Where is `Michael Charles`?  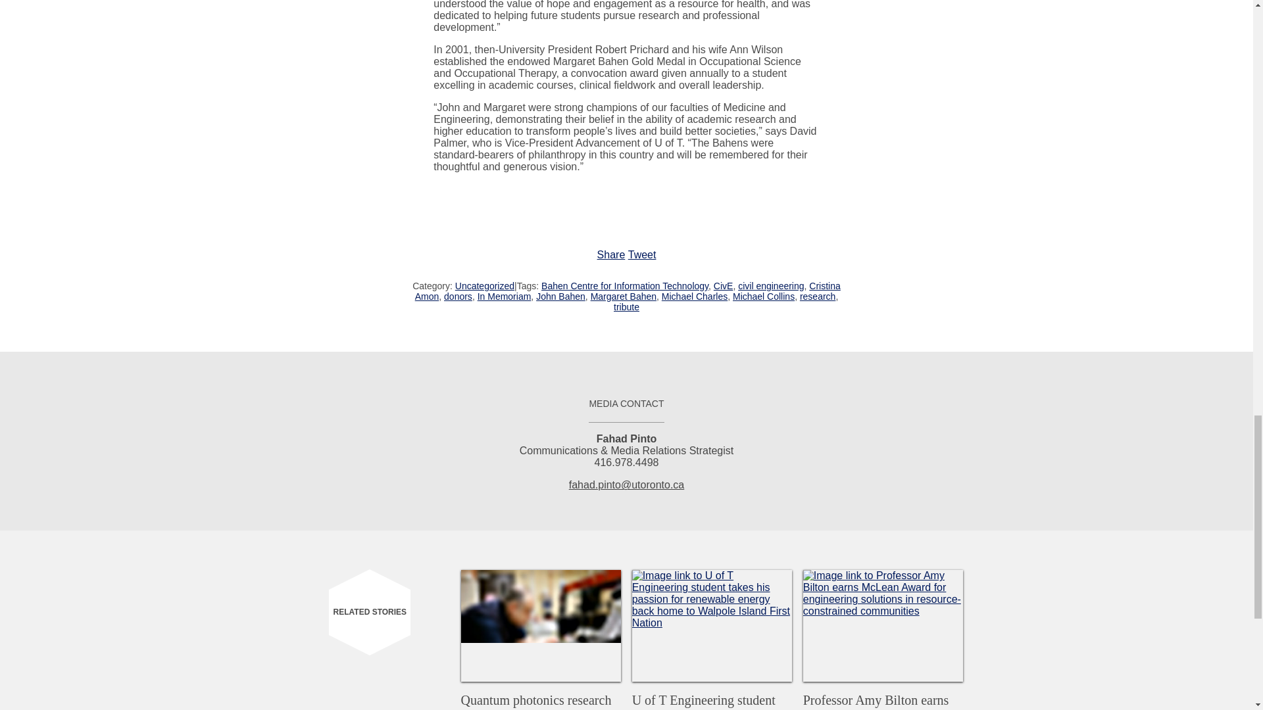
Michael Charles is located at coordinates (695, 296).